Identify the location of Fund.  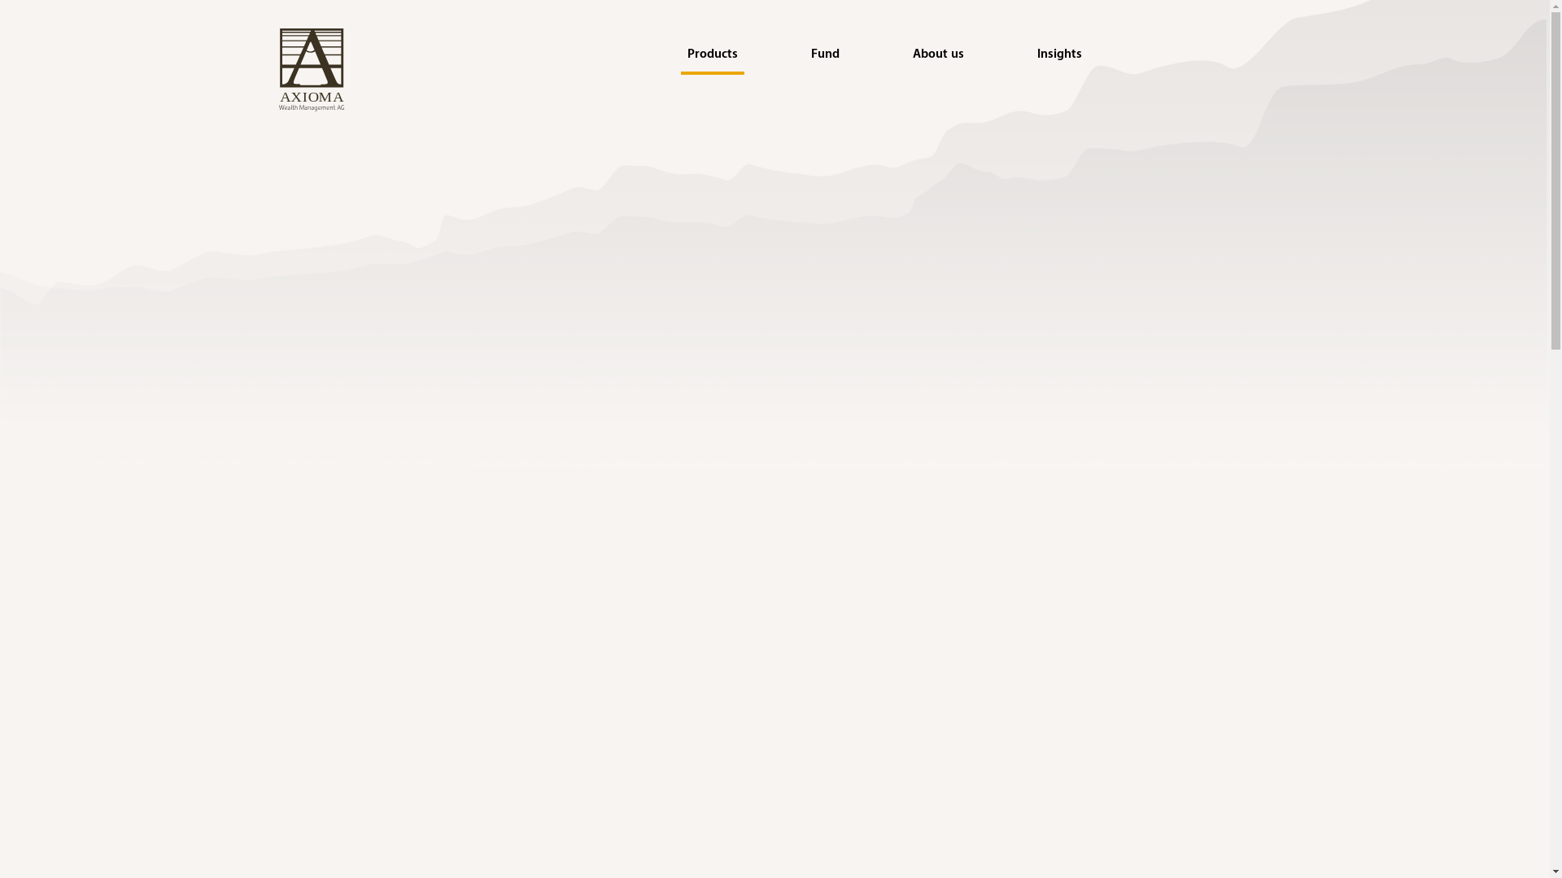
(825, 54).